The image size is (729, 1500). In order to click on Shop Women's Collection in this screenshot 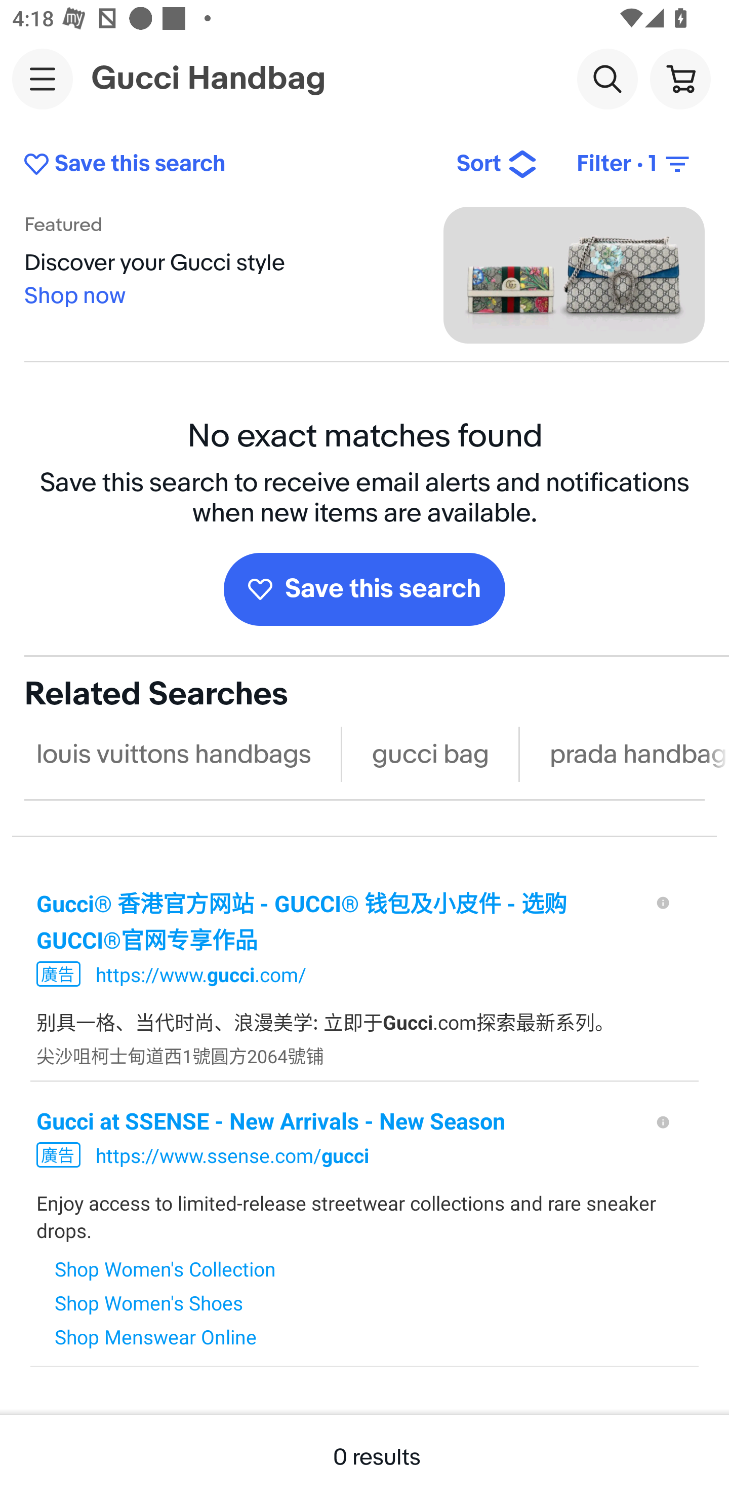, I will do `click(165, 1268)`.